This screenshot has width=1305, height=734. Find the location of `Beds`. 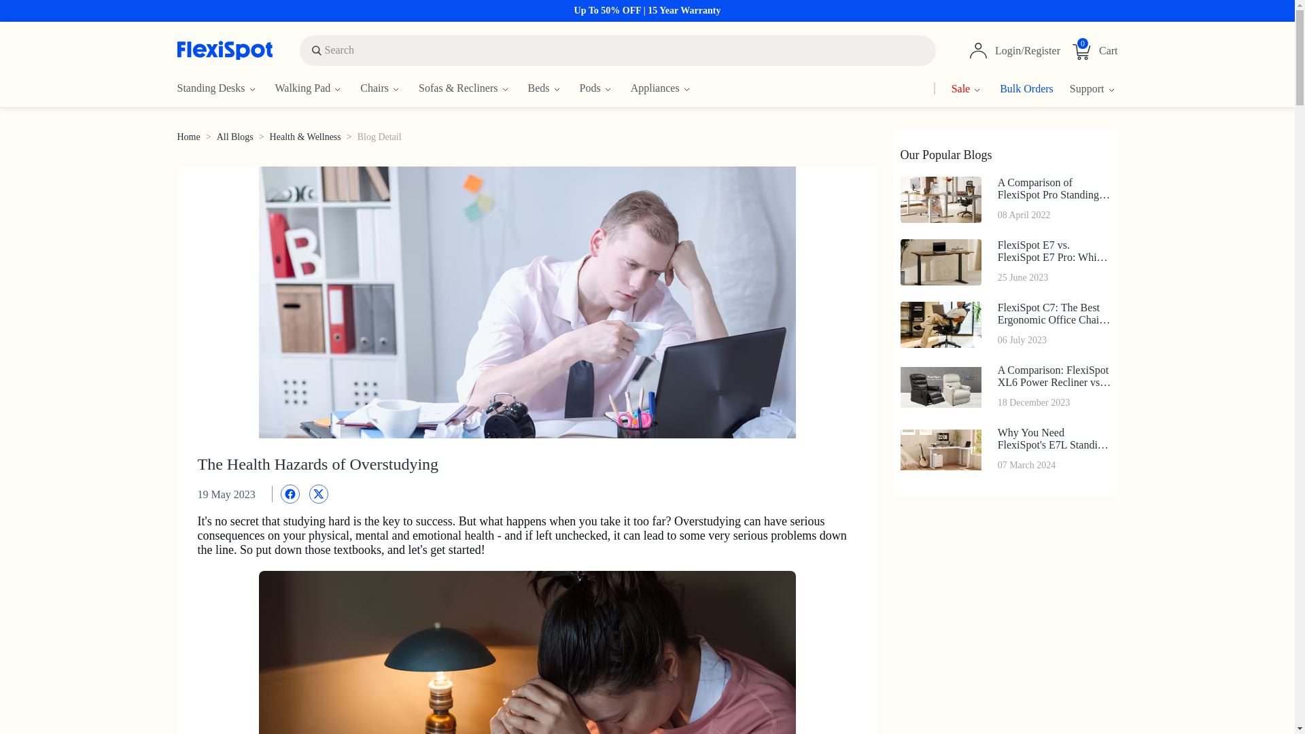

Beds is located at coordinates (553, 88).